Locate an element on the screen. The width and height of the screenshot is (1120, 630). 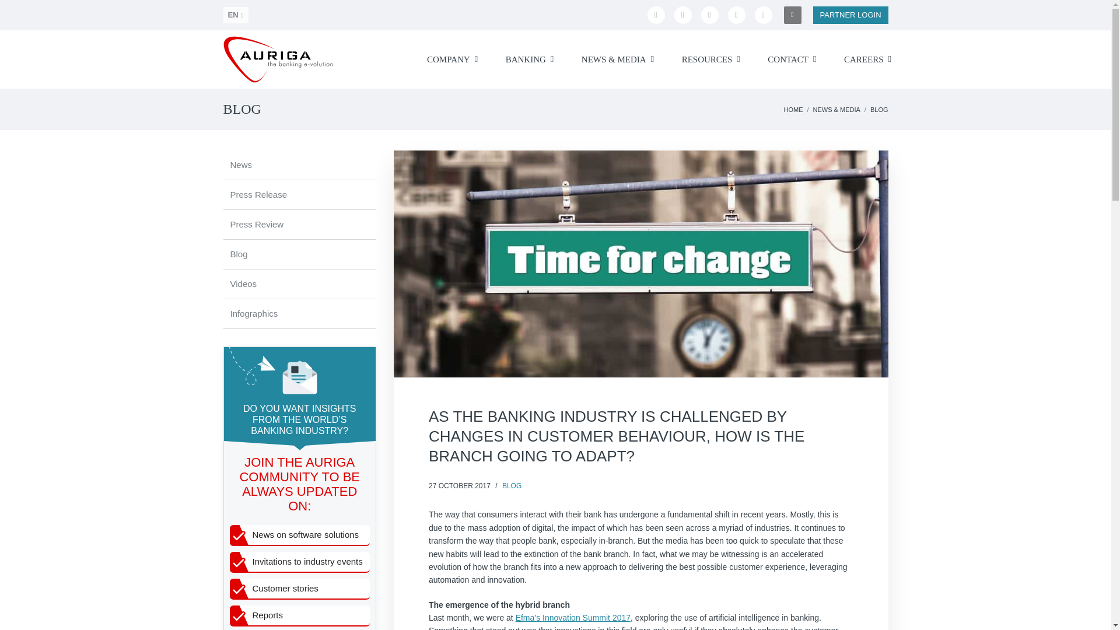
Linkedin is located at coordinates (682, 15).